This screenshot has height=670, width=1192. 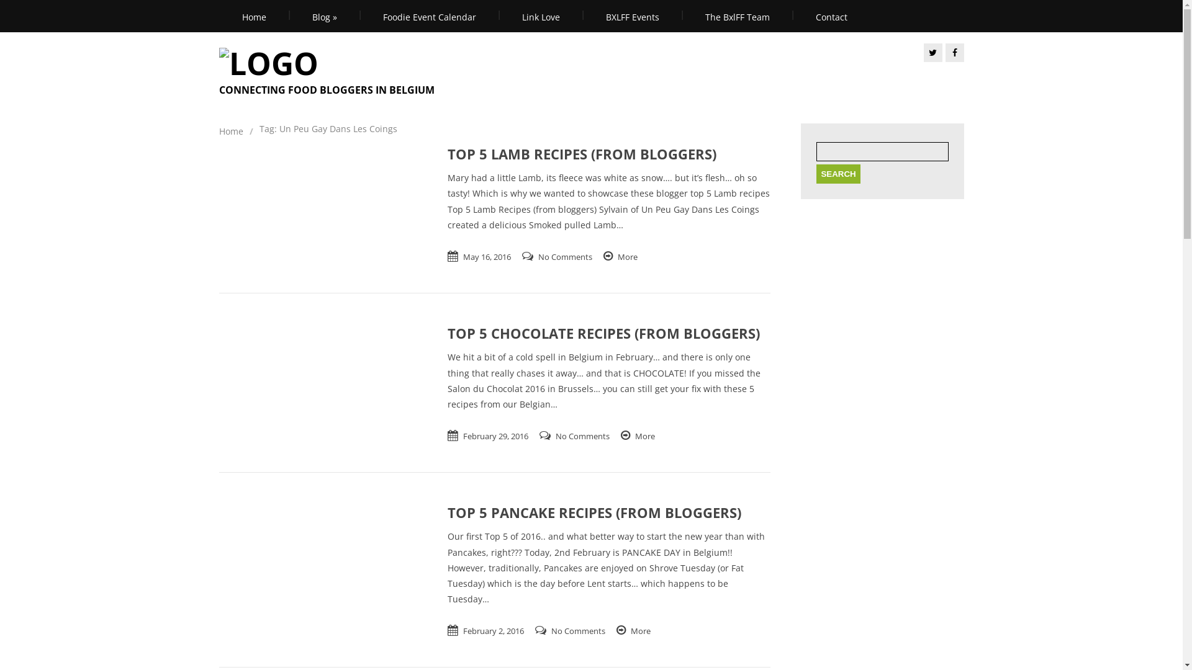 What do you see at coordinates (954, 53) in the screenshot?
I see `Facebook` at bounding box center [954, 53].